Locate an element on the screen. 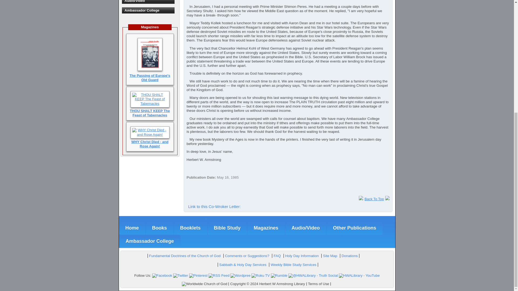 This screenshot has height=291, width=518. Link to this Co-Wroker Letter: is located at coordinates (214, 206).